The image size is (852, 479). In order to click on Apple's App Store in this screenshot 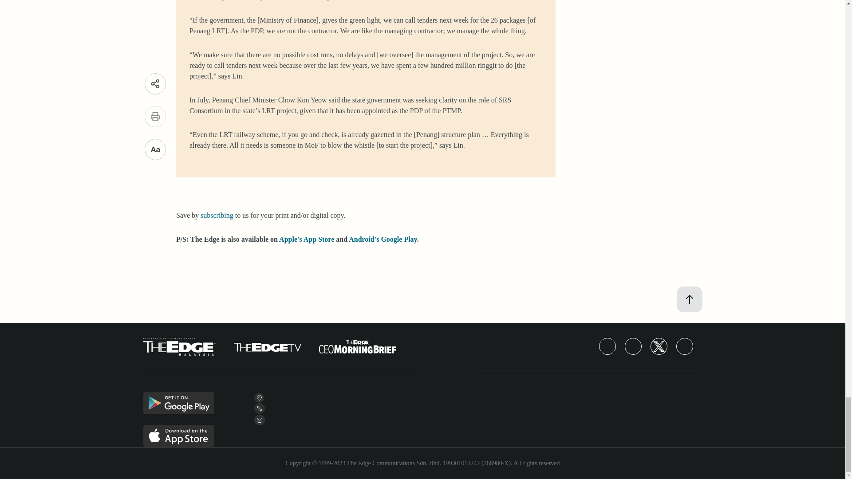, I will do `click(306, 239)`.